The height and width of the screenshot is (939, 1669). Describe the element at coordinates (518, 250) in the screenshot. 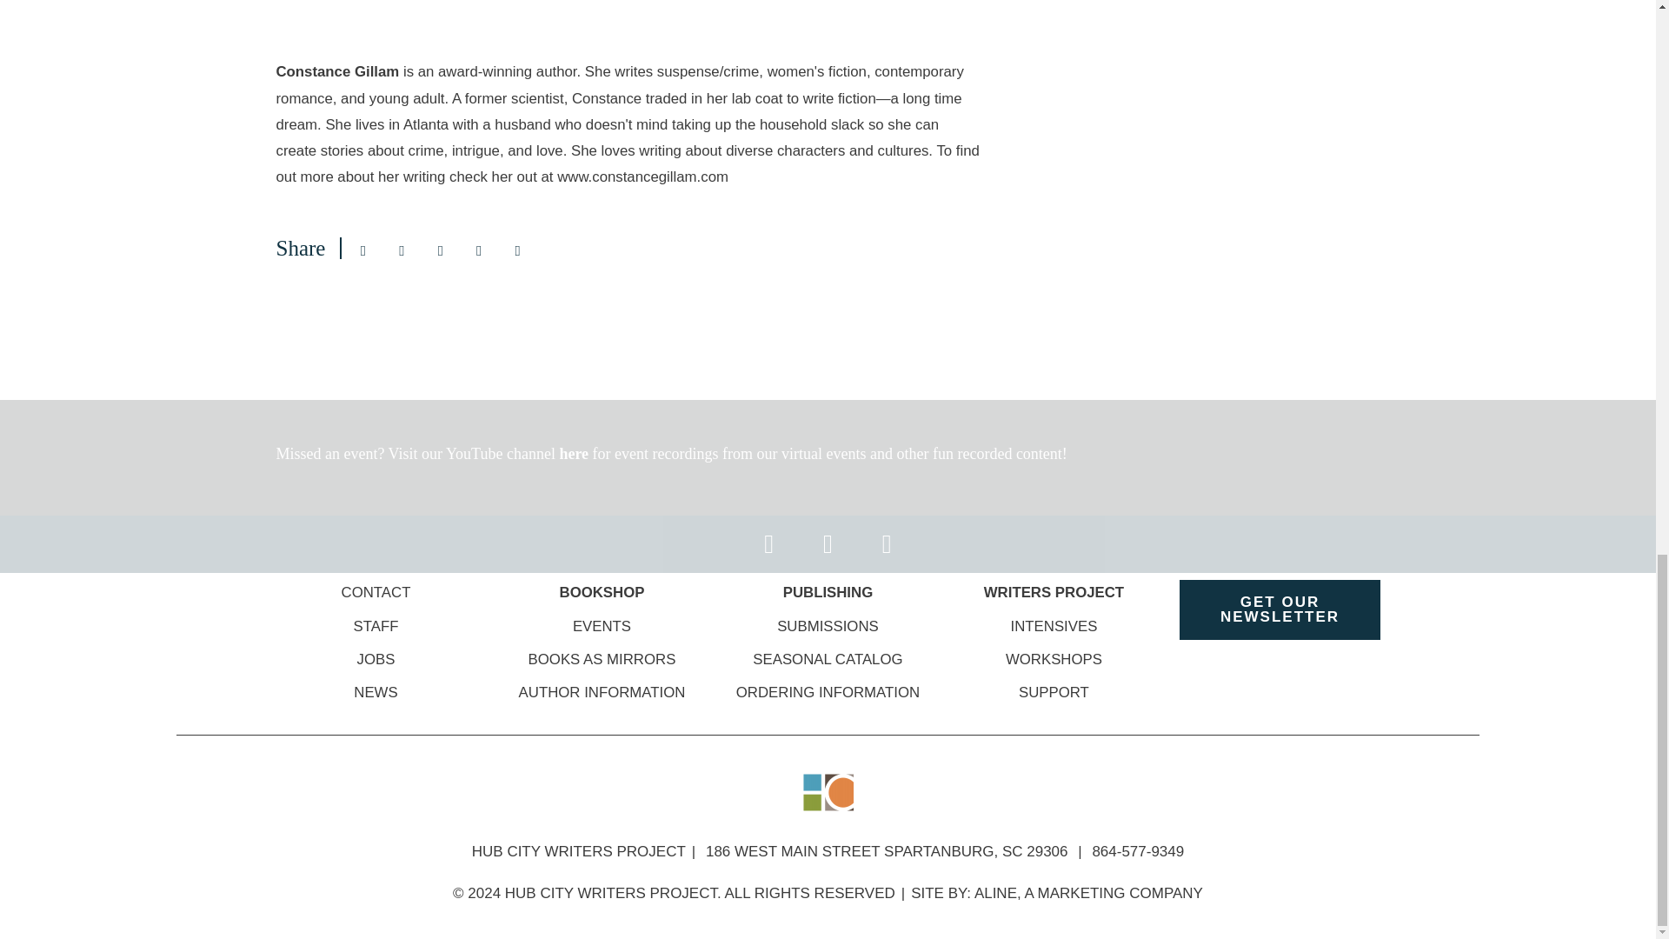

I see `Share on tumblr` at that location.